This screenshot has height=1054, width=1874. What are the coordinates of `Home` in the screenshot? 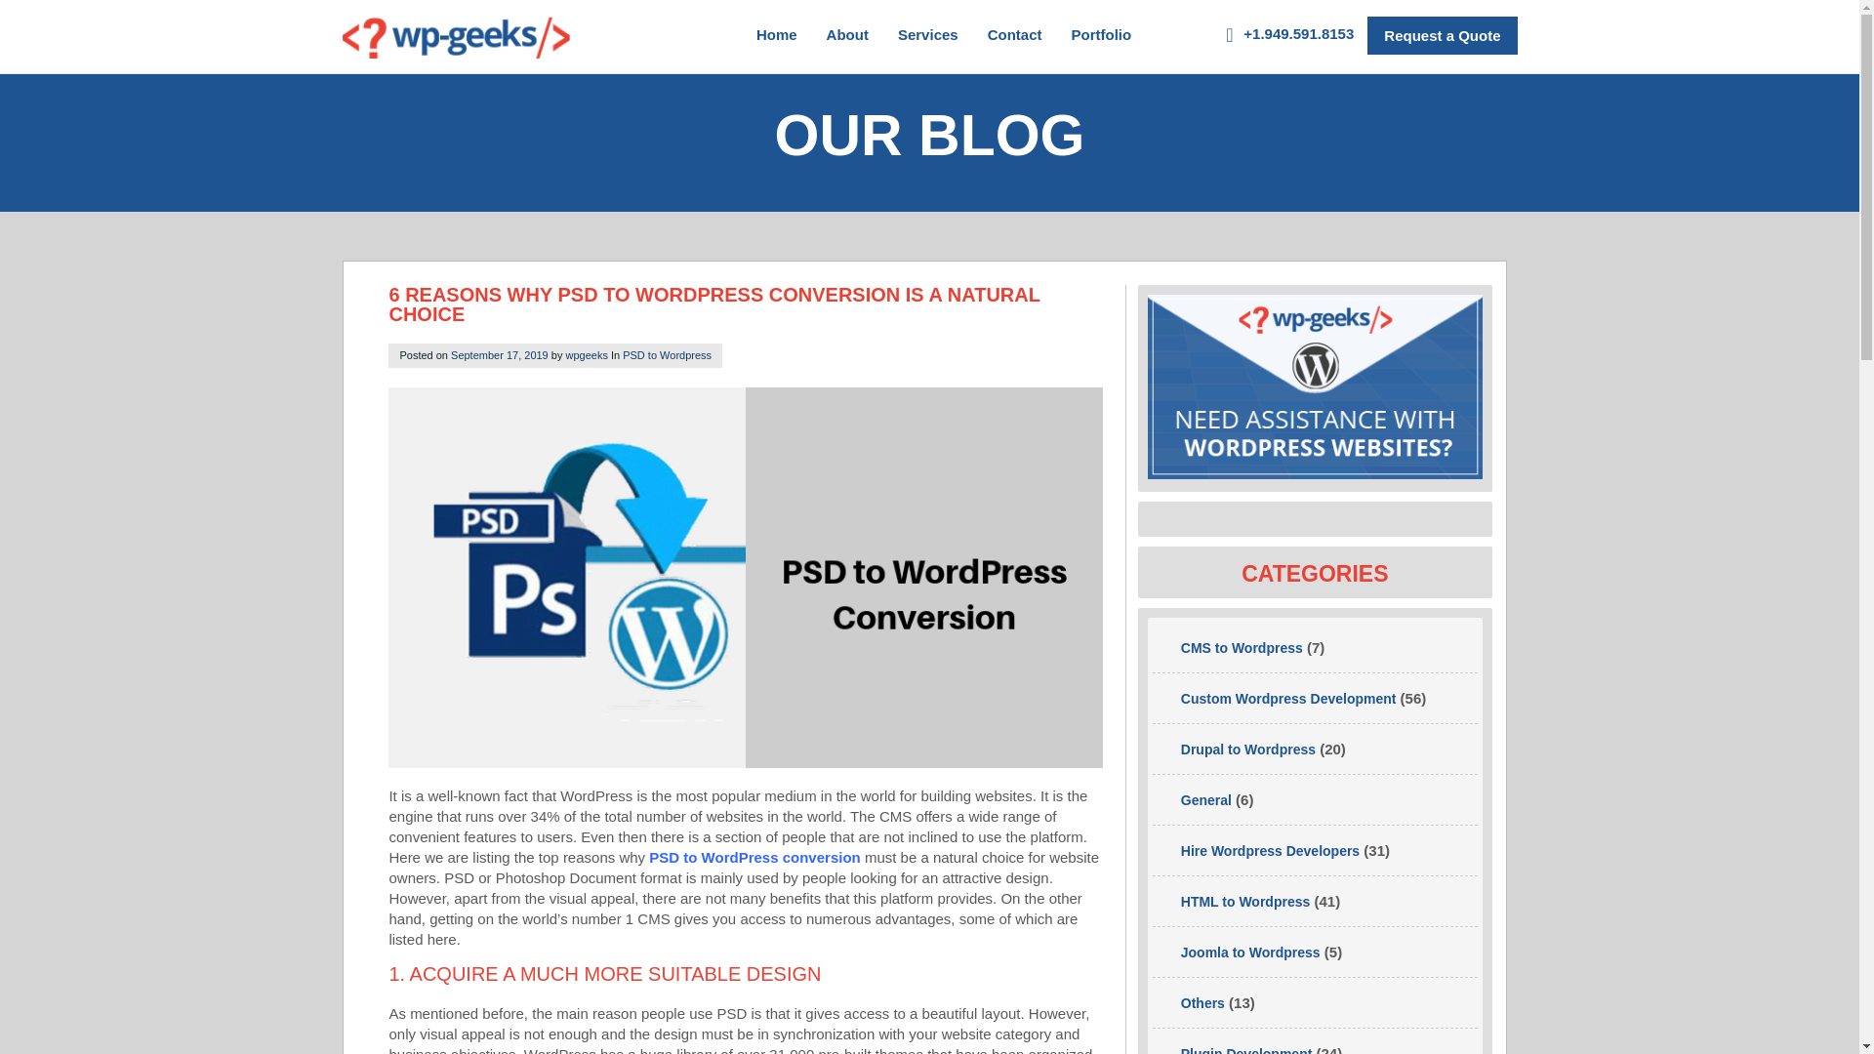 It's located at (777, 39).